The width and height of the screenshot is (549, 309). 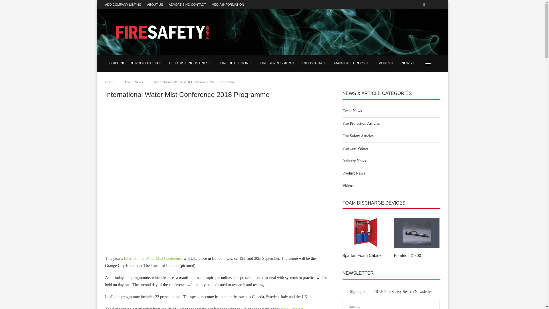 What do you see at coordinates (187, 5) in the screenshot?
I see `ADVERTISING CONTACT` at bounding box center [187, 5].